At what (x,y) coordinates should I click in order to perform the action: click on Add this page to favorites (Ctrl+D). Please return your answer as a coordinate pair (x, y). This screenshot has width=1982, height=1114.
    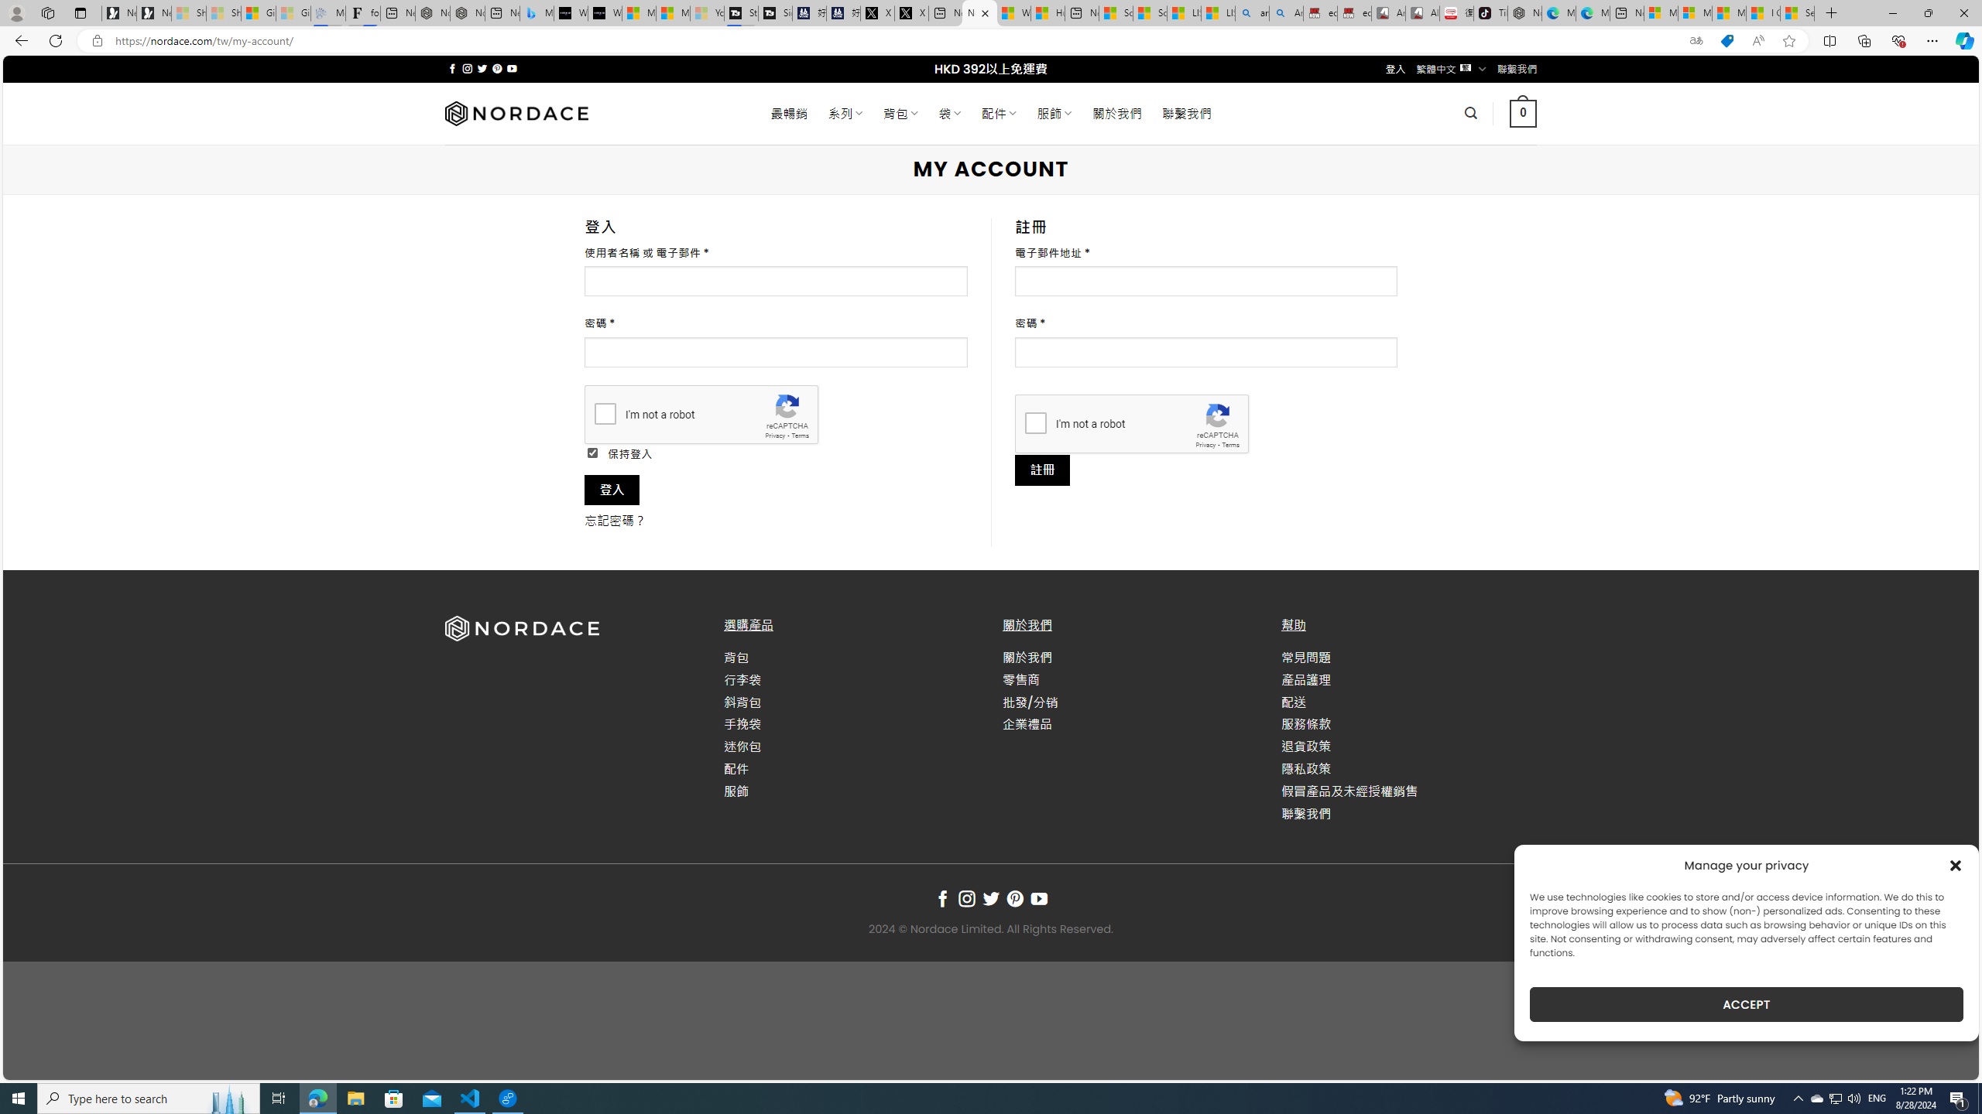
    Looking at the image, I should click on (1790, 41).